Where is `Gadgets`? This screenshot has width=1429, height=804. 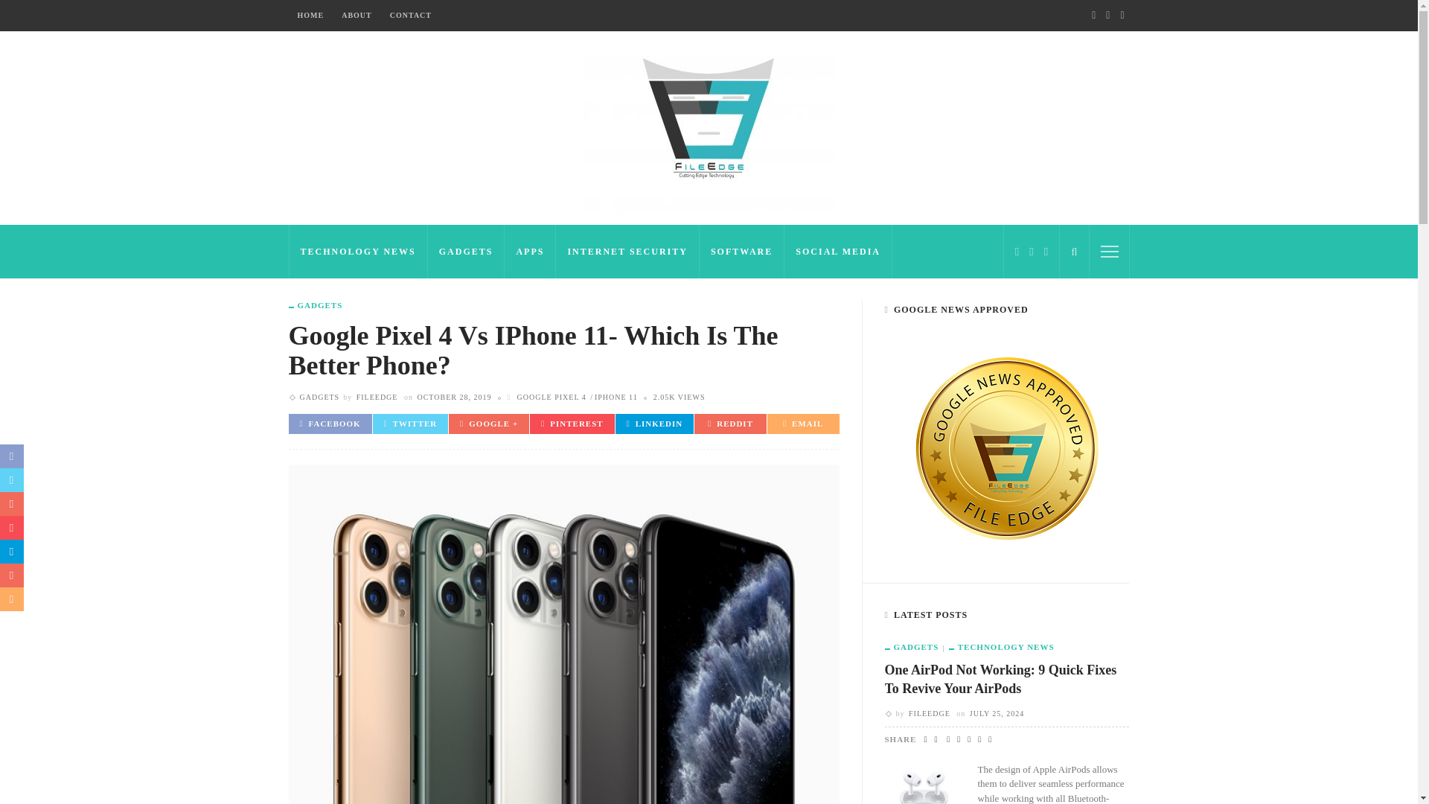 Gadgets is located at coordinates (316, 305).